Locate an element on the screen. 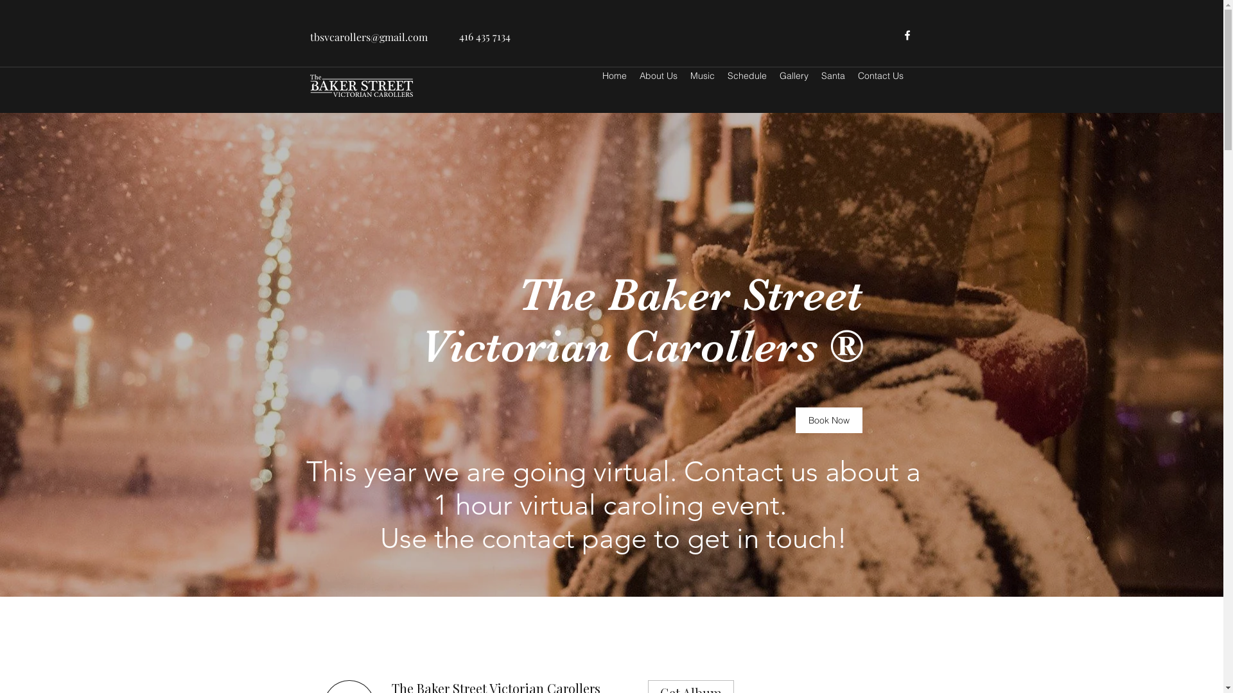  Home is located at coordinates (615, 76).